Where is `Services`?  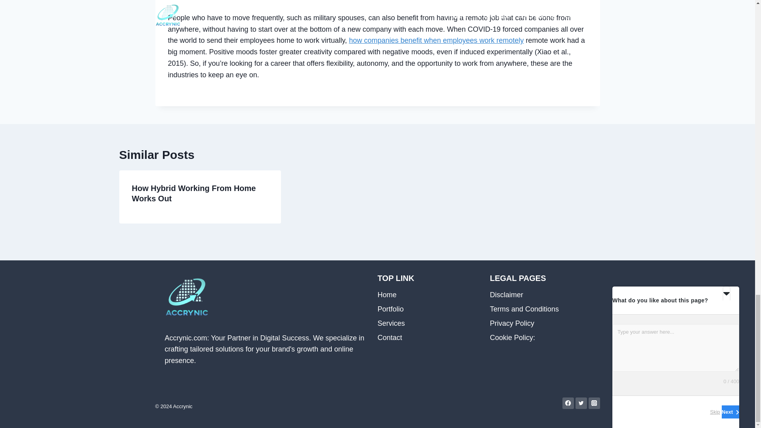
Services is located at coordinates (427, 323).